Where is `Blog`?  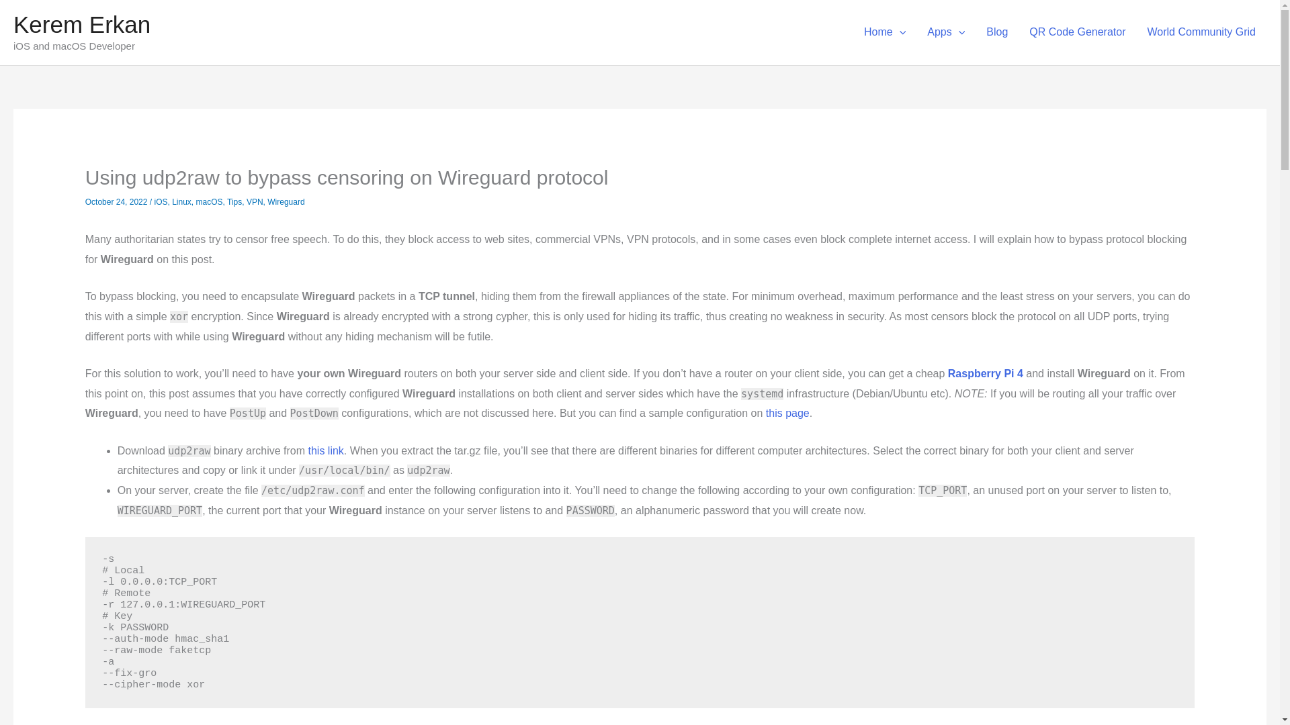 Blog is located at coordinates (997, 32).